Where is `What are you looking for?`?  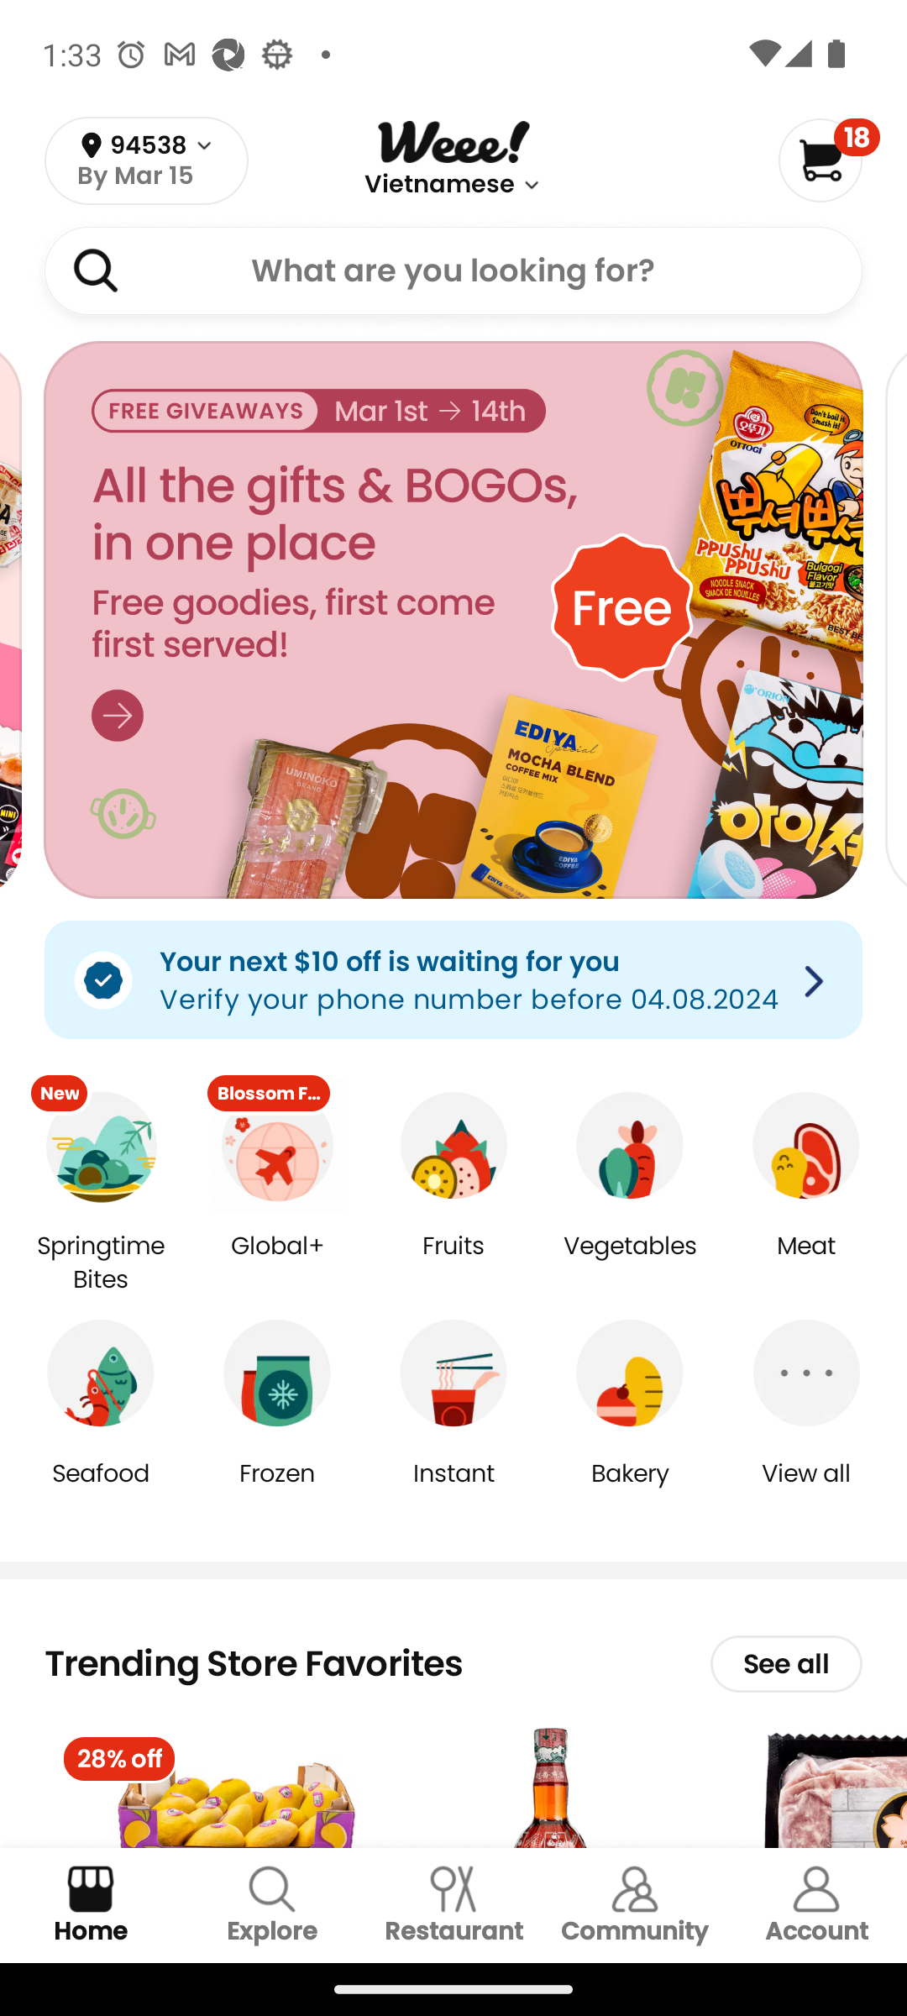
What are you looking for? is located at coordinates (453, 270).